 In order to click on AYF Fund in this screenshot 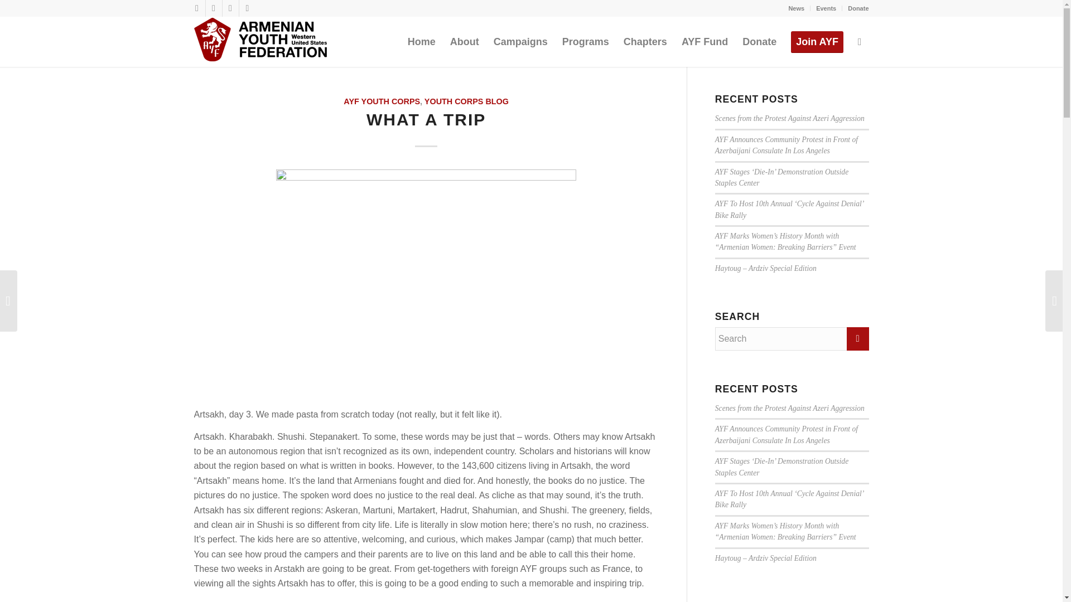, I will do `click(705, 41)`.